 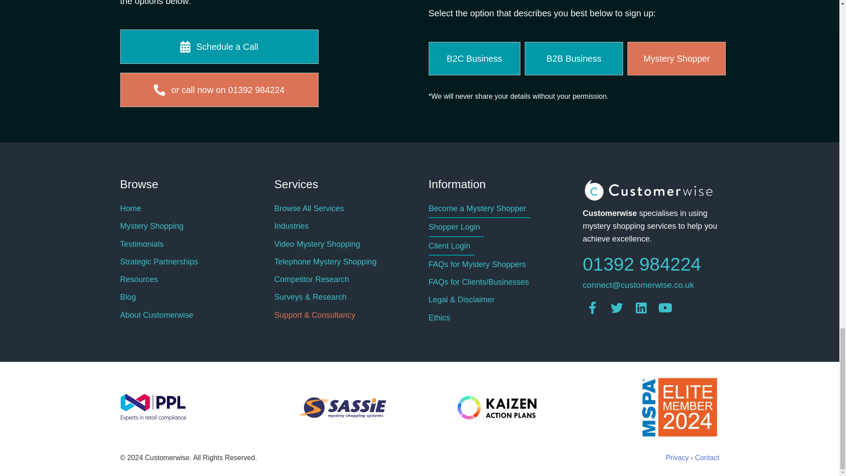 I want to click on YouTube, so click(x=665, y=309).